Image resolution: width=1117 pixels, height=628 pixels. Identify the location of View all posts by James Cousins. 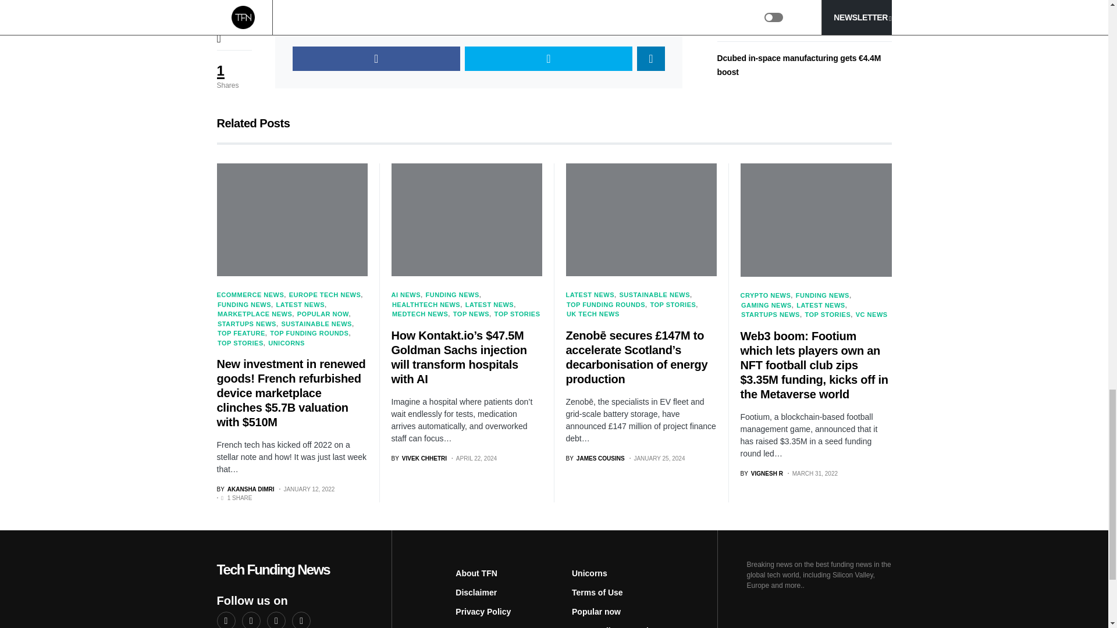
(595, 458).